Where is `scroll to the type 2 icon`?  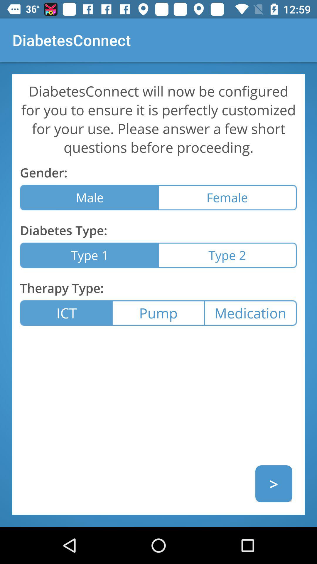
scroll to the type 2 icon is located at coordinates (228, 255).